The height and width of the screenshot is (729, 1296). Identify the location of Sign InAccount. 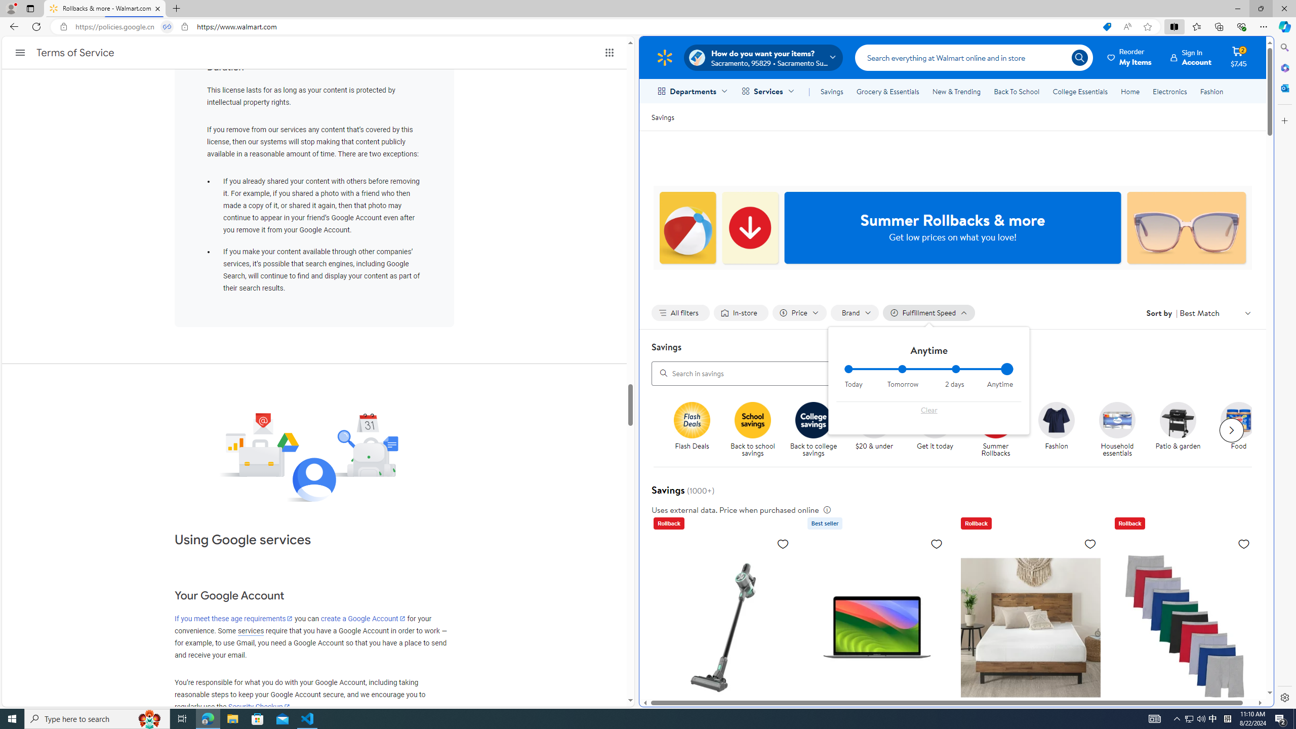
(1191, 57).